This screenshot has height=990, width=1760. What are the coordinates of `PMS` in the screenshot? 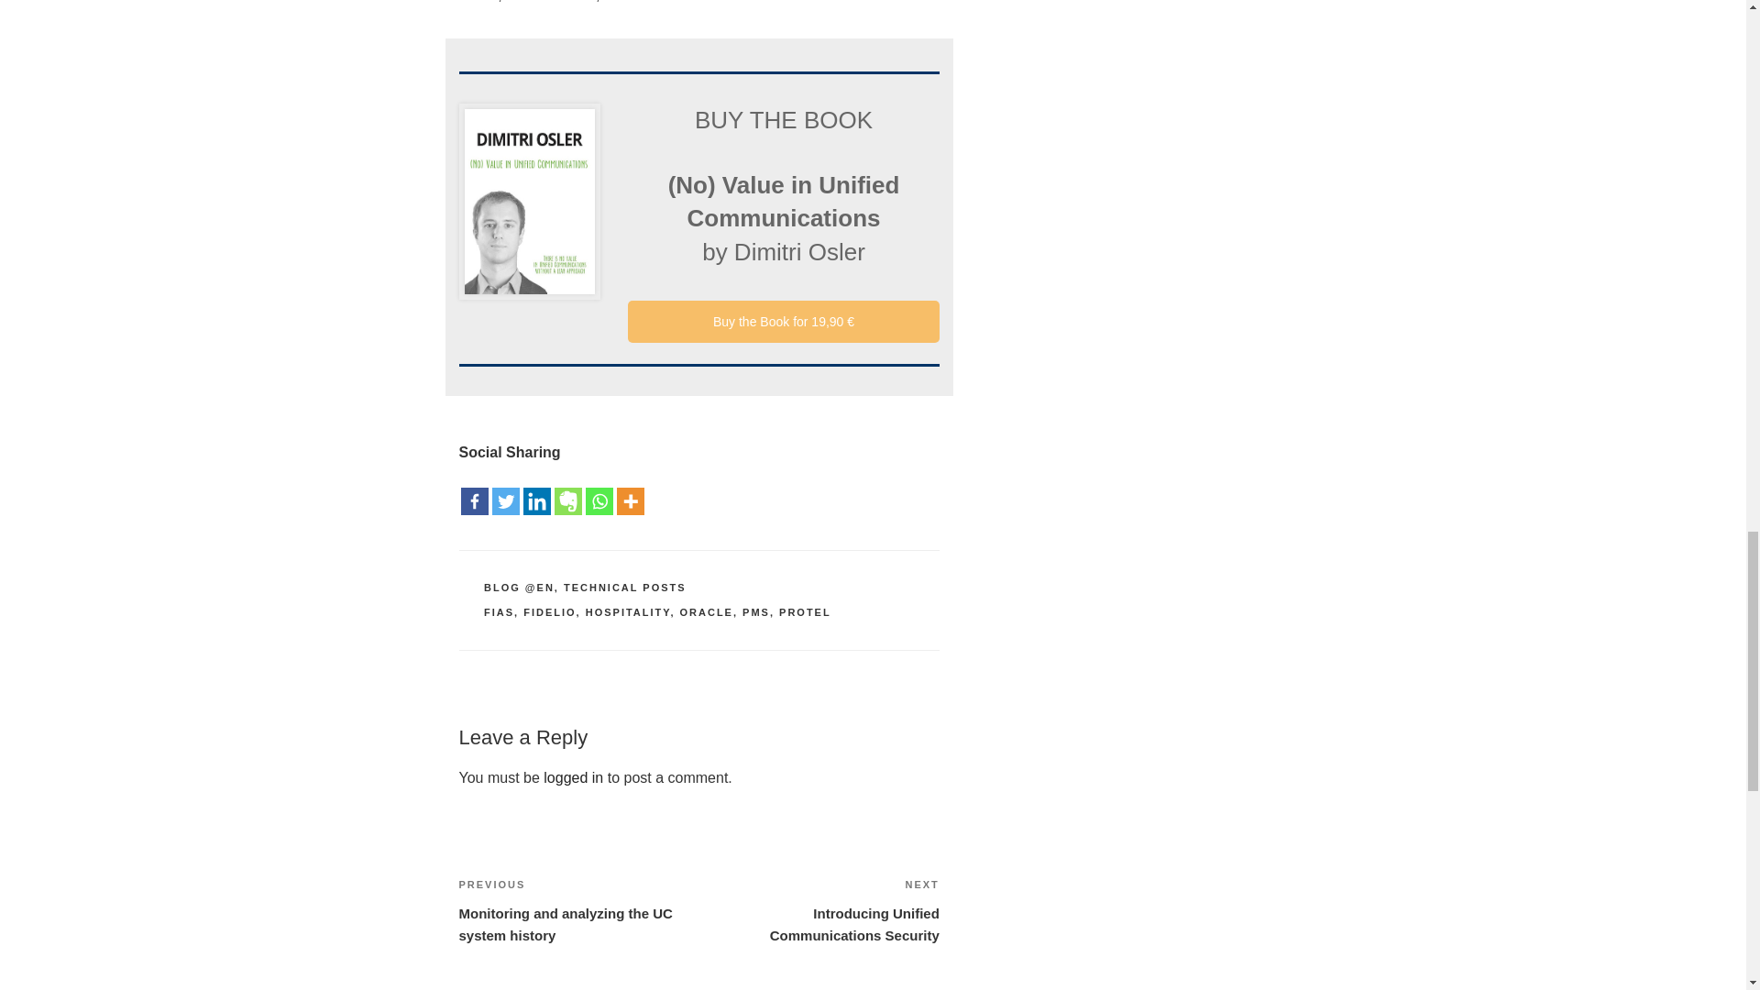 It's located at (805, 612).